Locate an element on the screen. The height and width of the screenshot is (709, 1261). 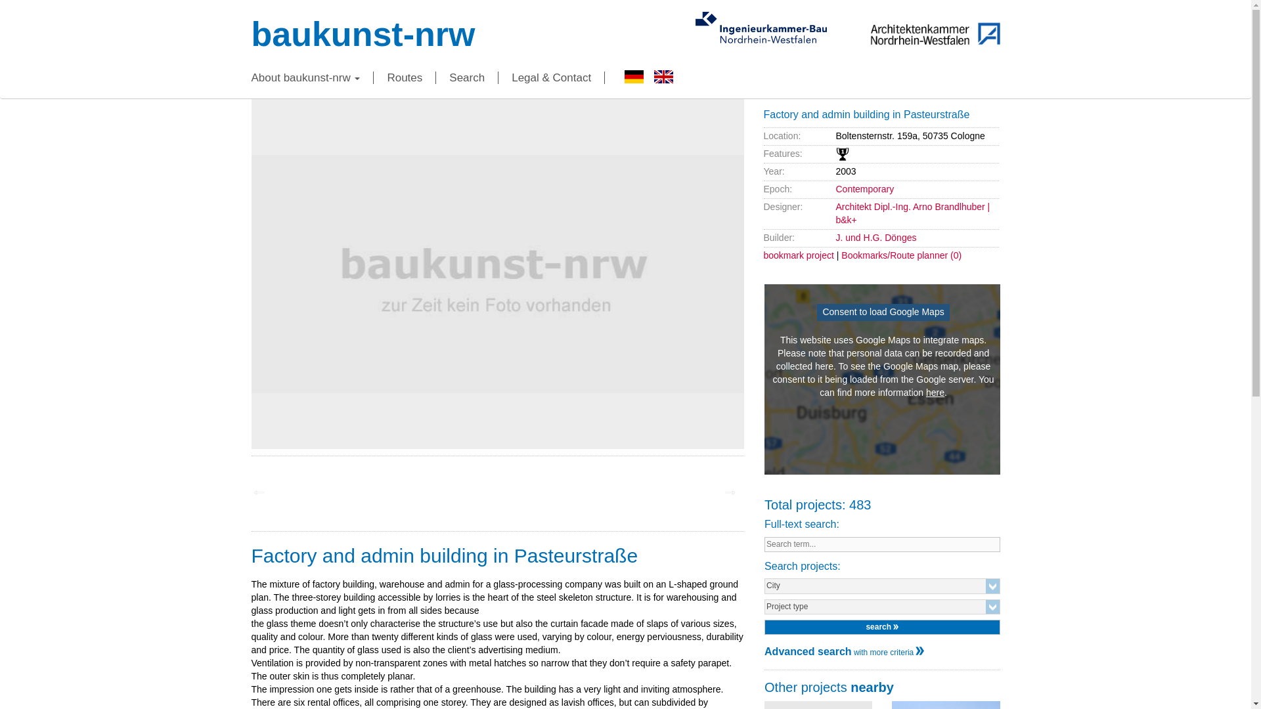
Routes is located at coordinates (405, 77).